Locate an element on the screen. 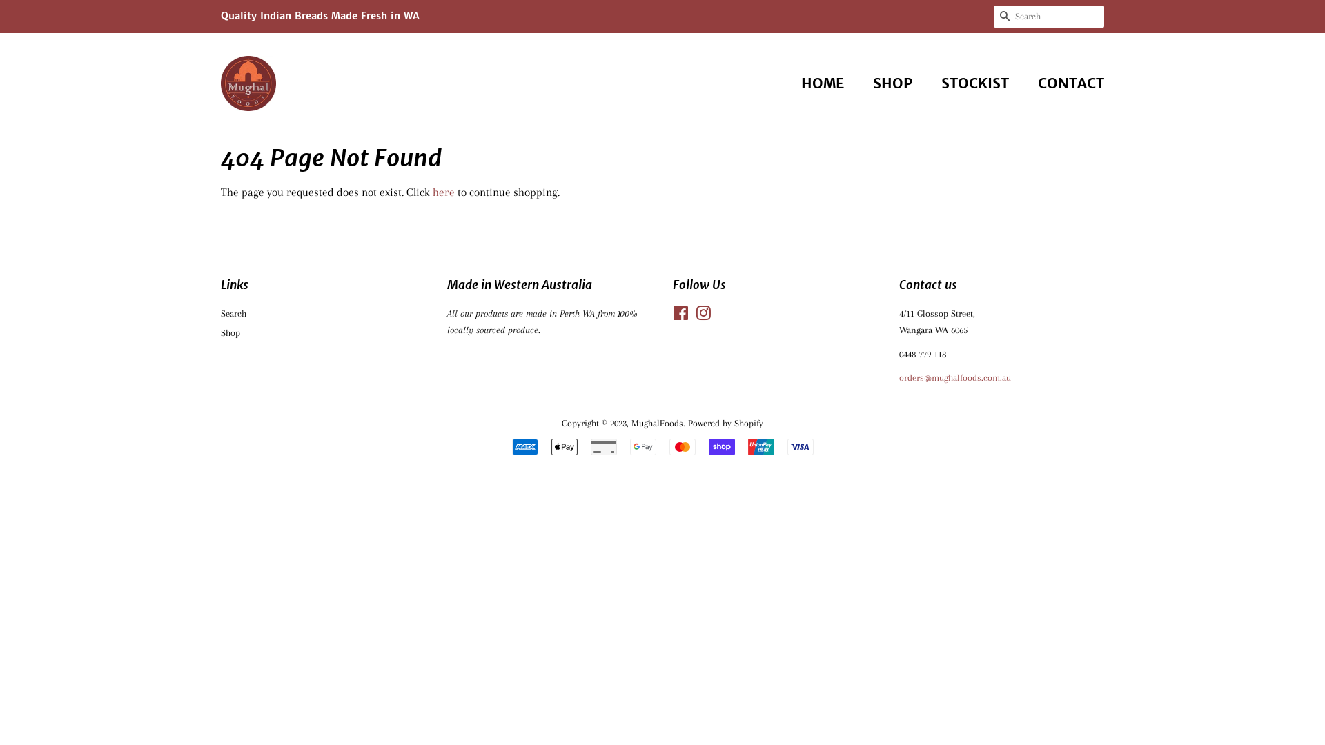 The height and width of the screenshot is (745, 1325). CONTACT is located at coordinates (1066, 83).